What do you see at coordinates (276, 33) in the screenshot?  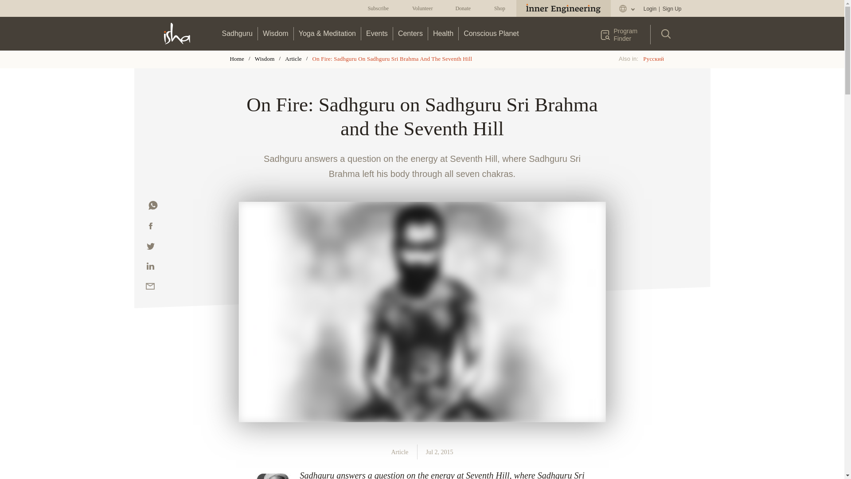 I see `Wisdom` at bounding box center [276, 33].